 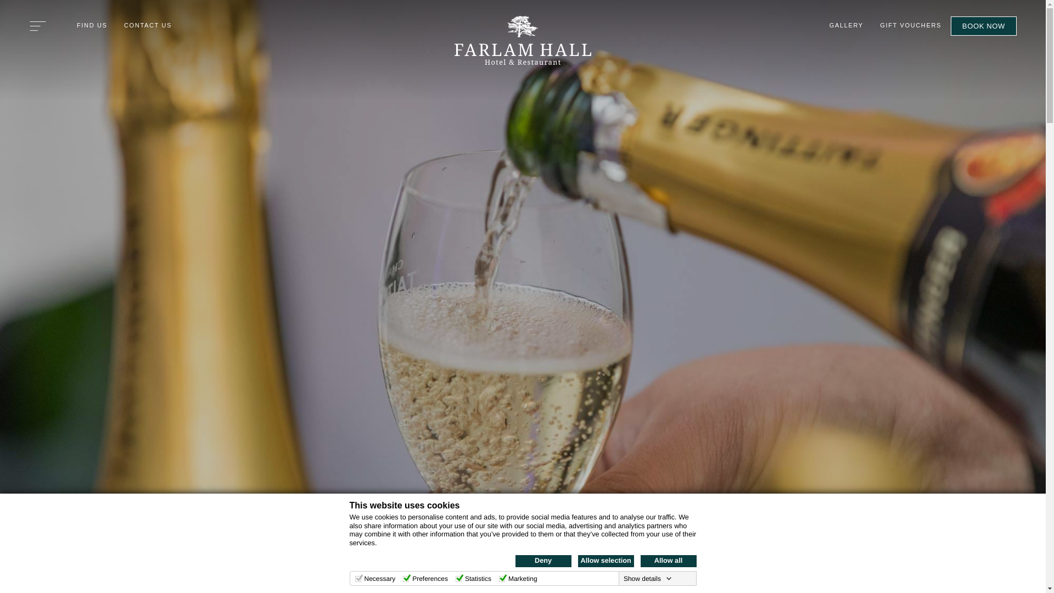 I want to click on Allow all, so click(x=668, y=561).